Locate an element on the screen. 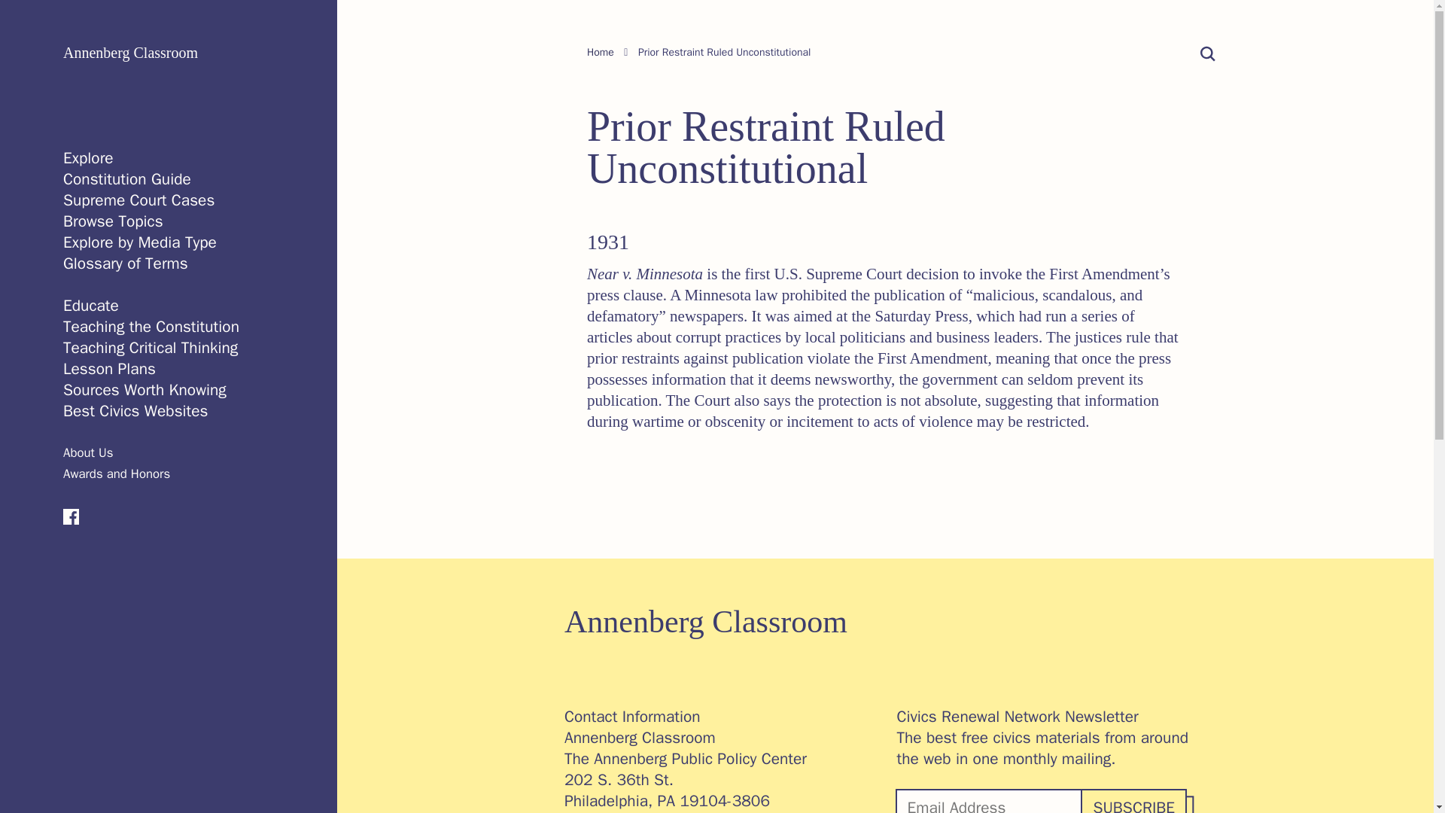 The height and width of the screenshot is (813, 1445). Glossary of Terms is located at coordinates (125, 263).